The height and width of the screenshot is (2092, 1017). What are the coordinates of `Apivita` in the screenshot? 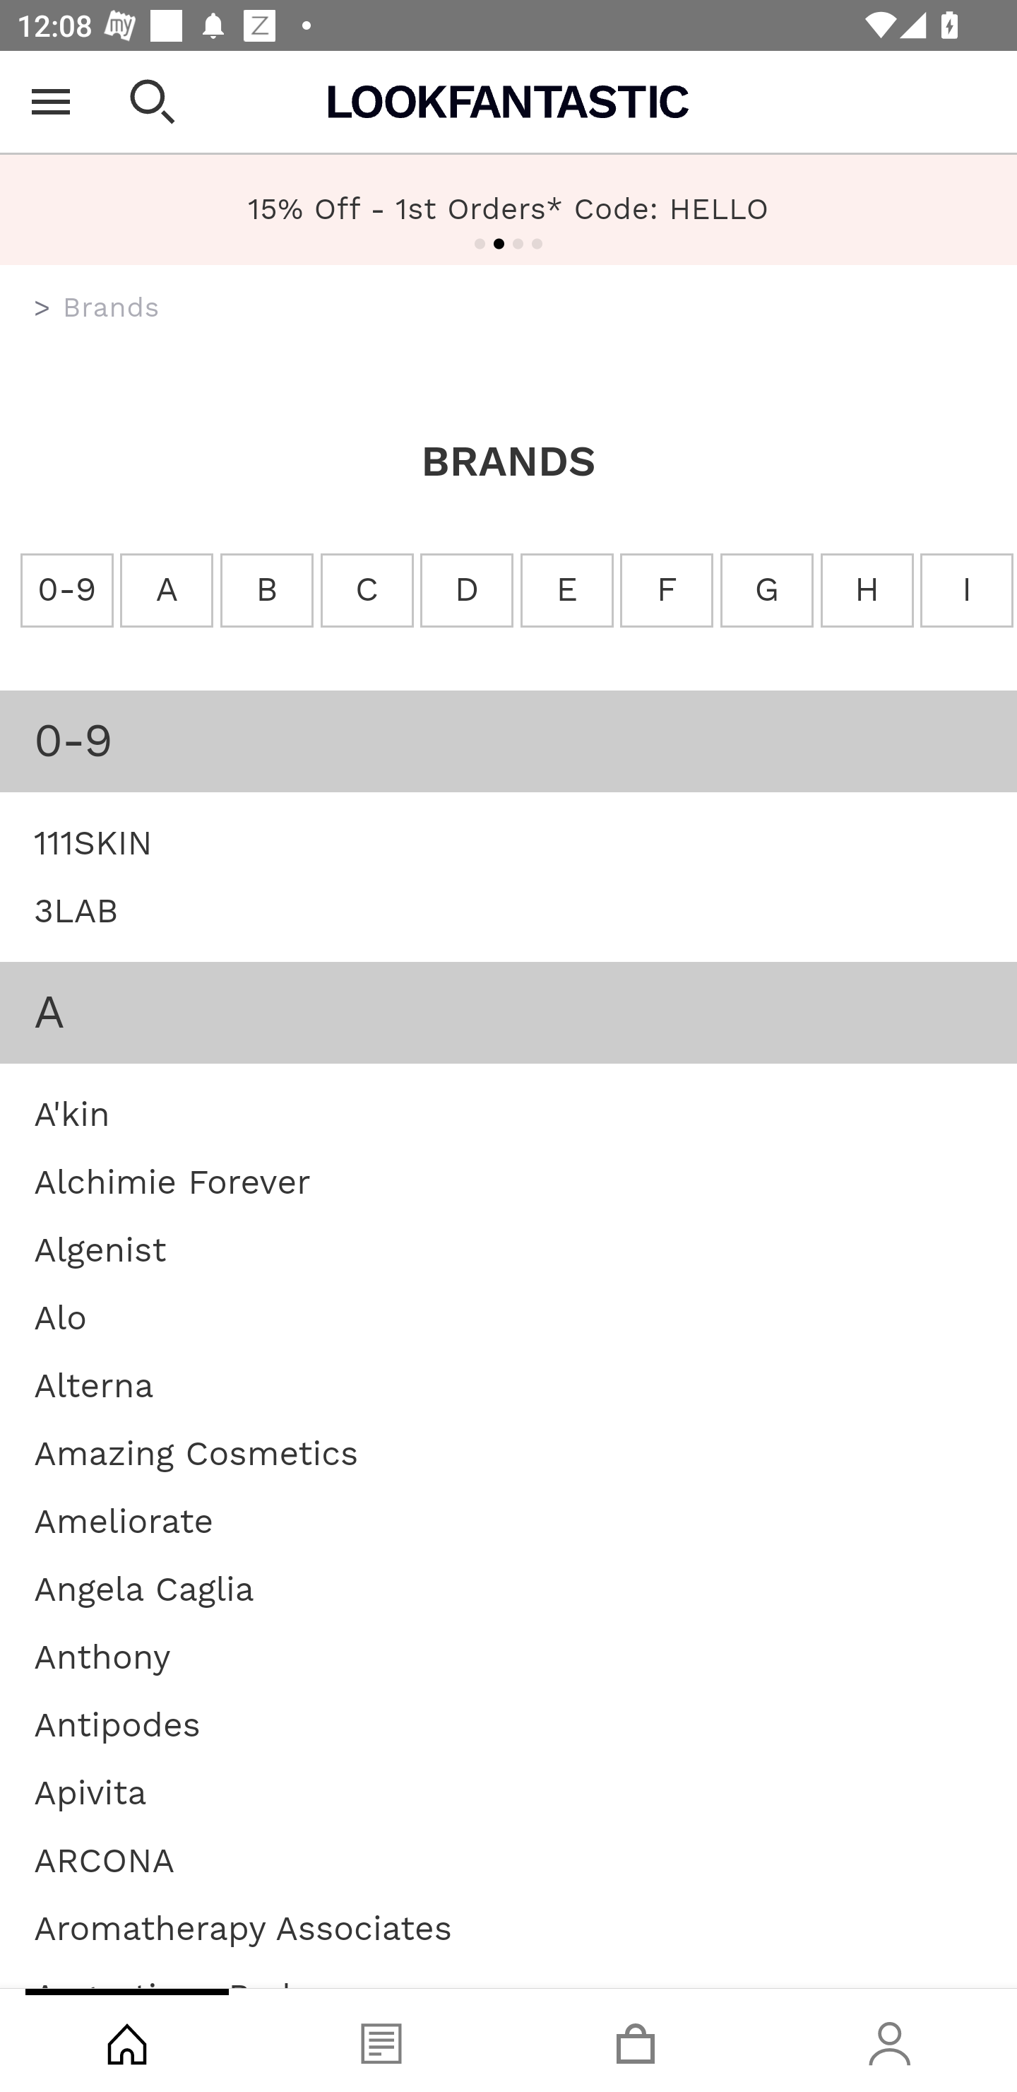 It's located at (90, 1792).